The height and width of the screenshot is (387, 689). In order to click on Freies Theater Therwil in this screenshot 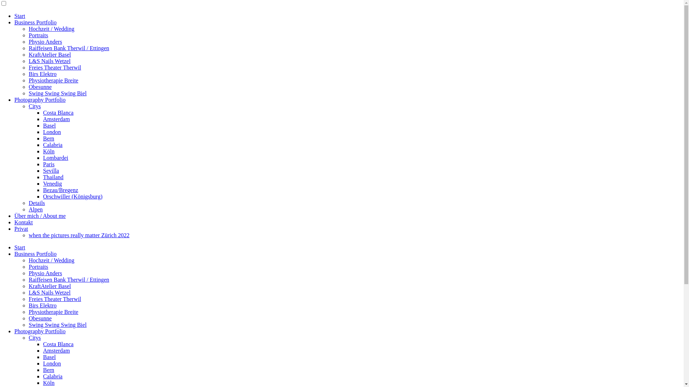, I will do `click(55, 299)`.